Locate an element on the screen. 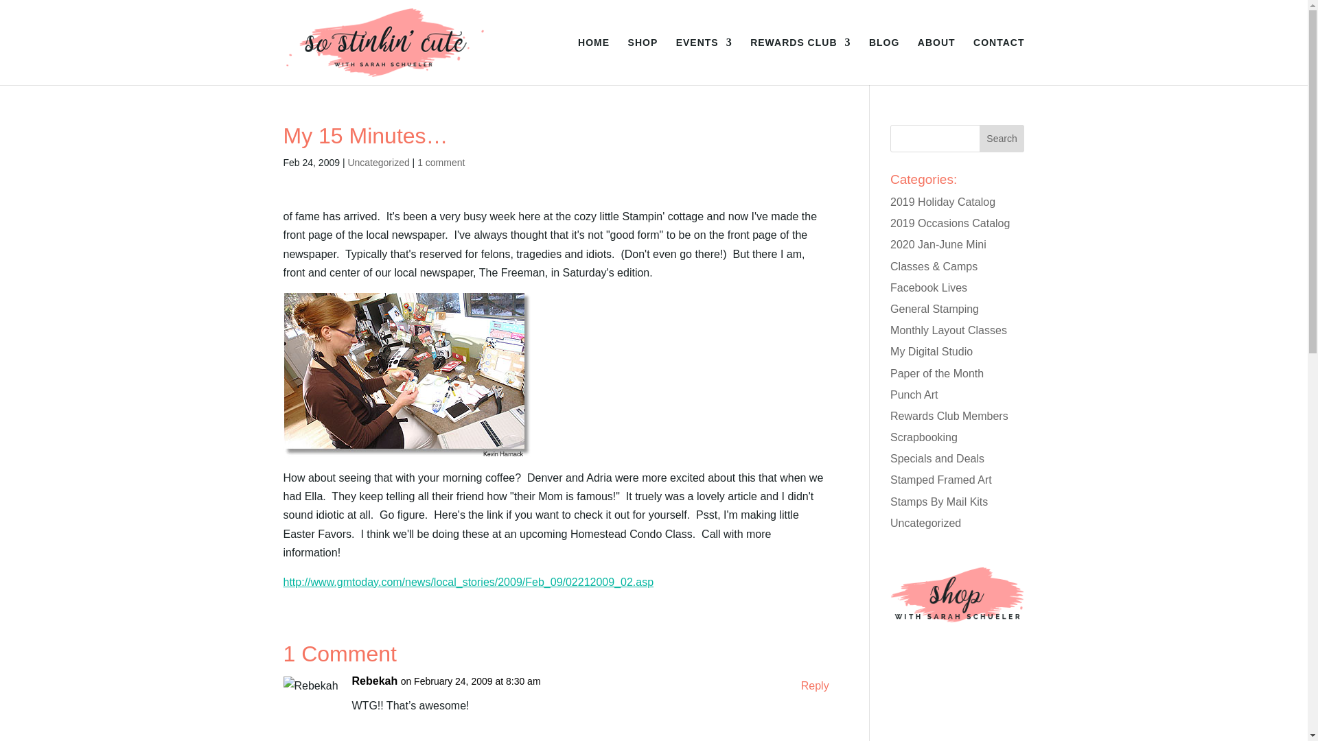 This screenshot has height=741, width=1318. Search is located at coordinates (1002, 139).